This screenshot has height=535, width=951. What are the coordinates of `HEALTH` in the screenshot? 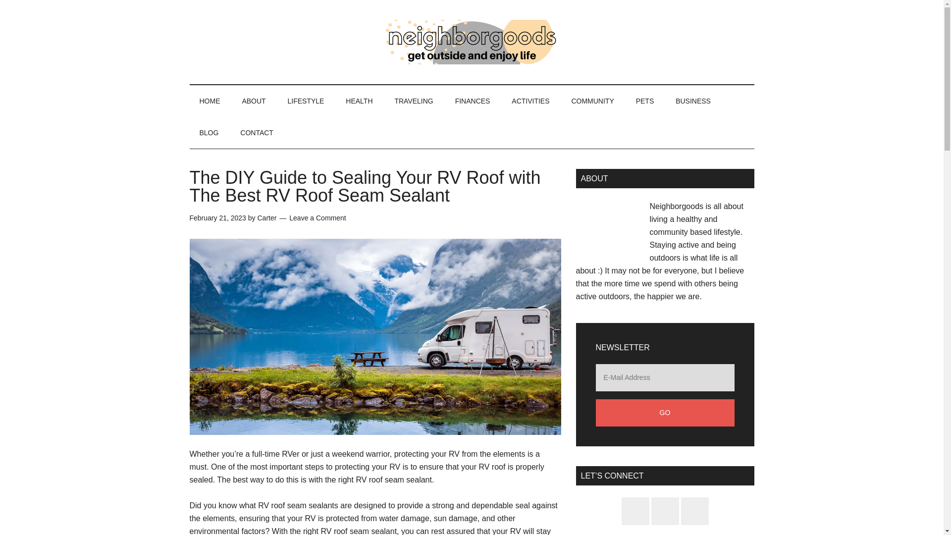 It's located at (359, 101).